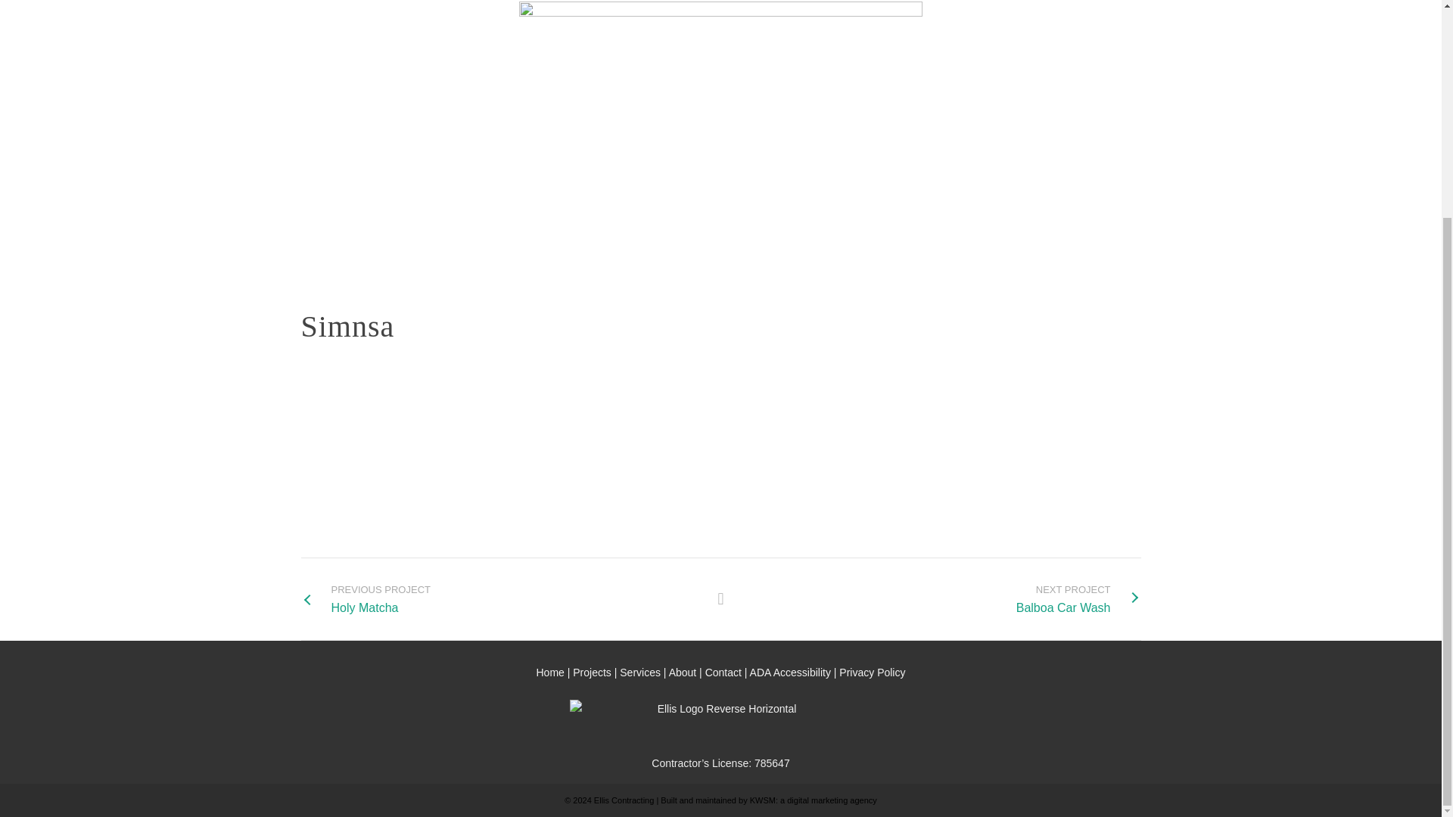 Image resolution: width=1453 pixels, height=817 pixels. What do you see at coordinates (723, 673) in the screenshot?
I see `Home` at bounding box center [723, 673].